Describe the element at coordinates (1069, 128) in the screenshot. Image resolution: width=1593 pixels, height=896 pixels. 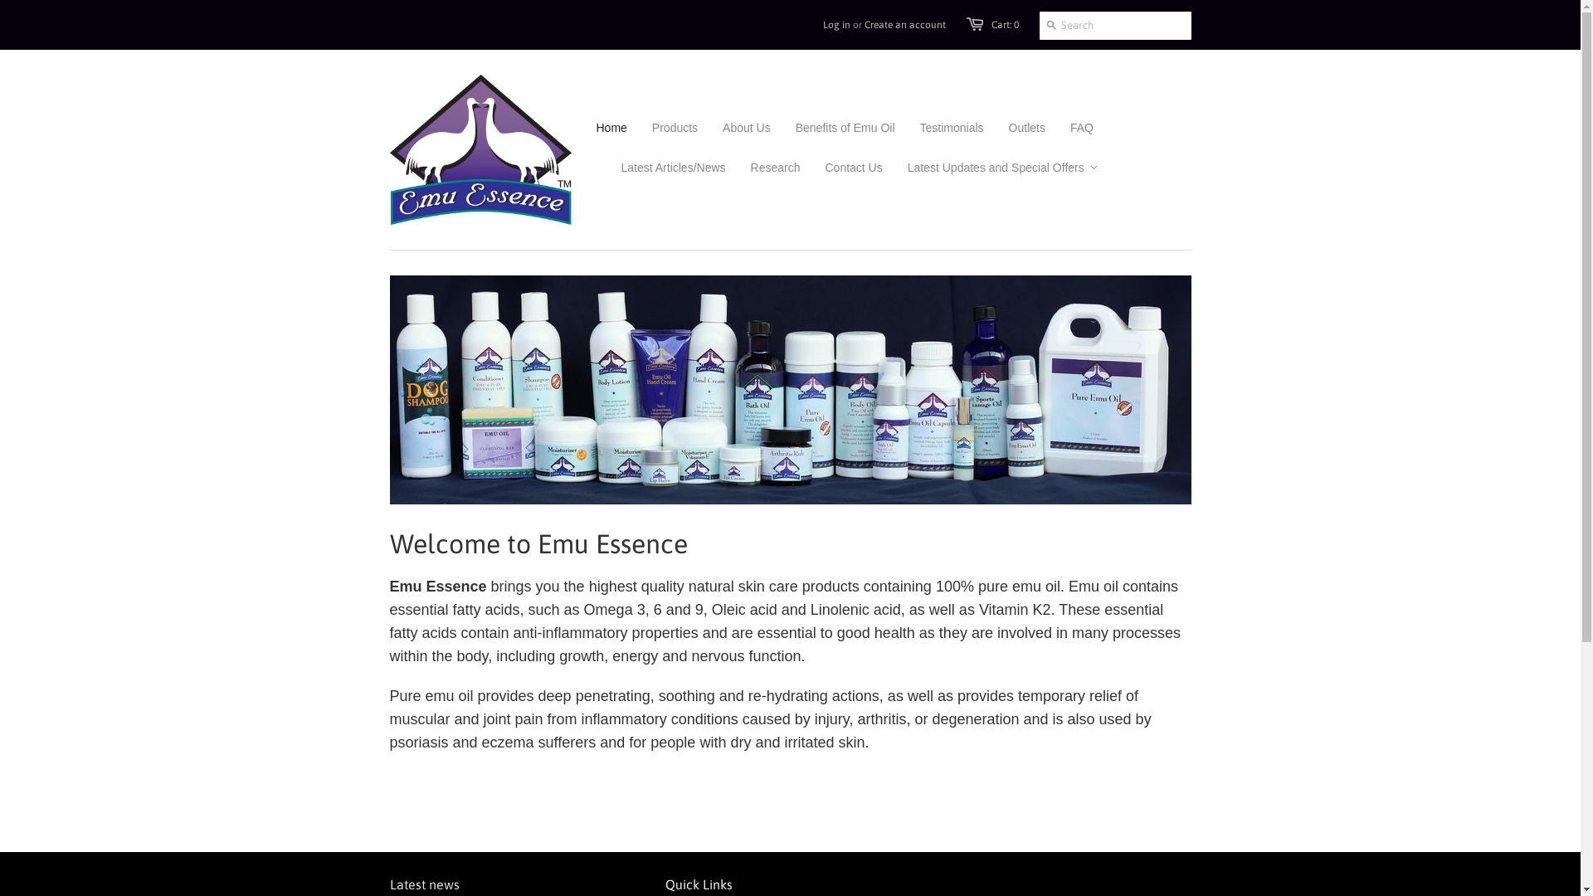
I see `FAQ` at that location.